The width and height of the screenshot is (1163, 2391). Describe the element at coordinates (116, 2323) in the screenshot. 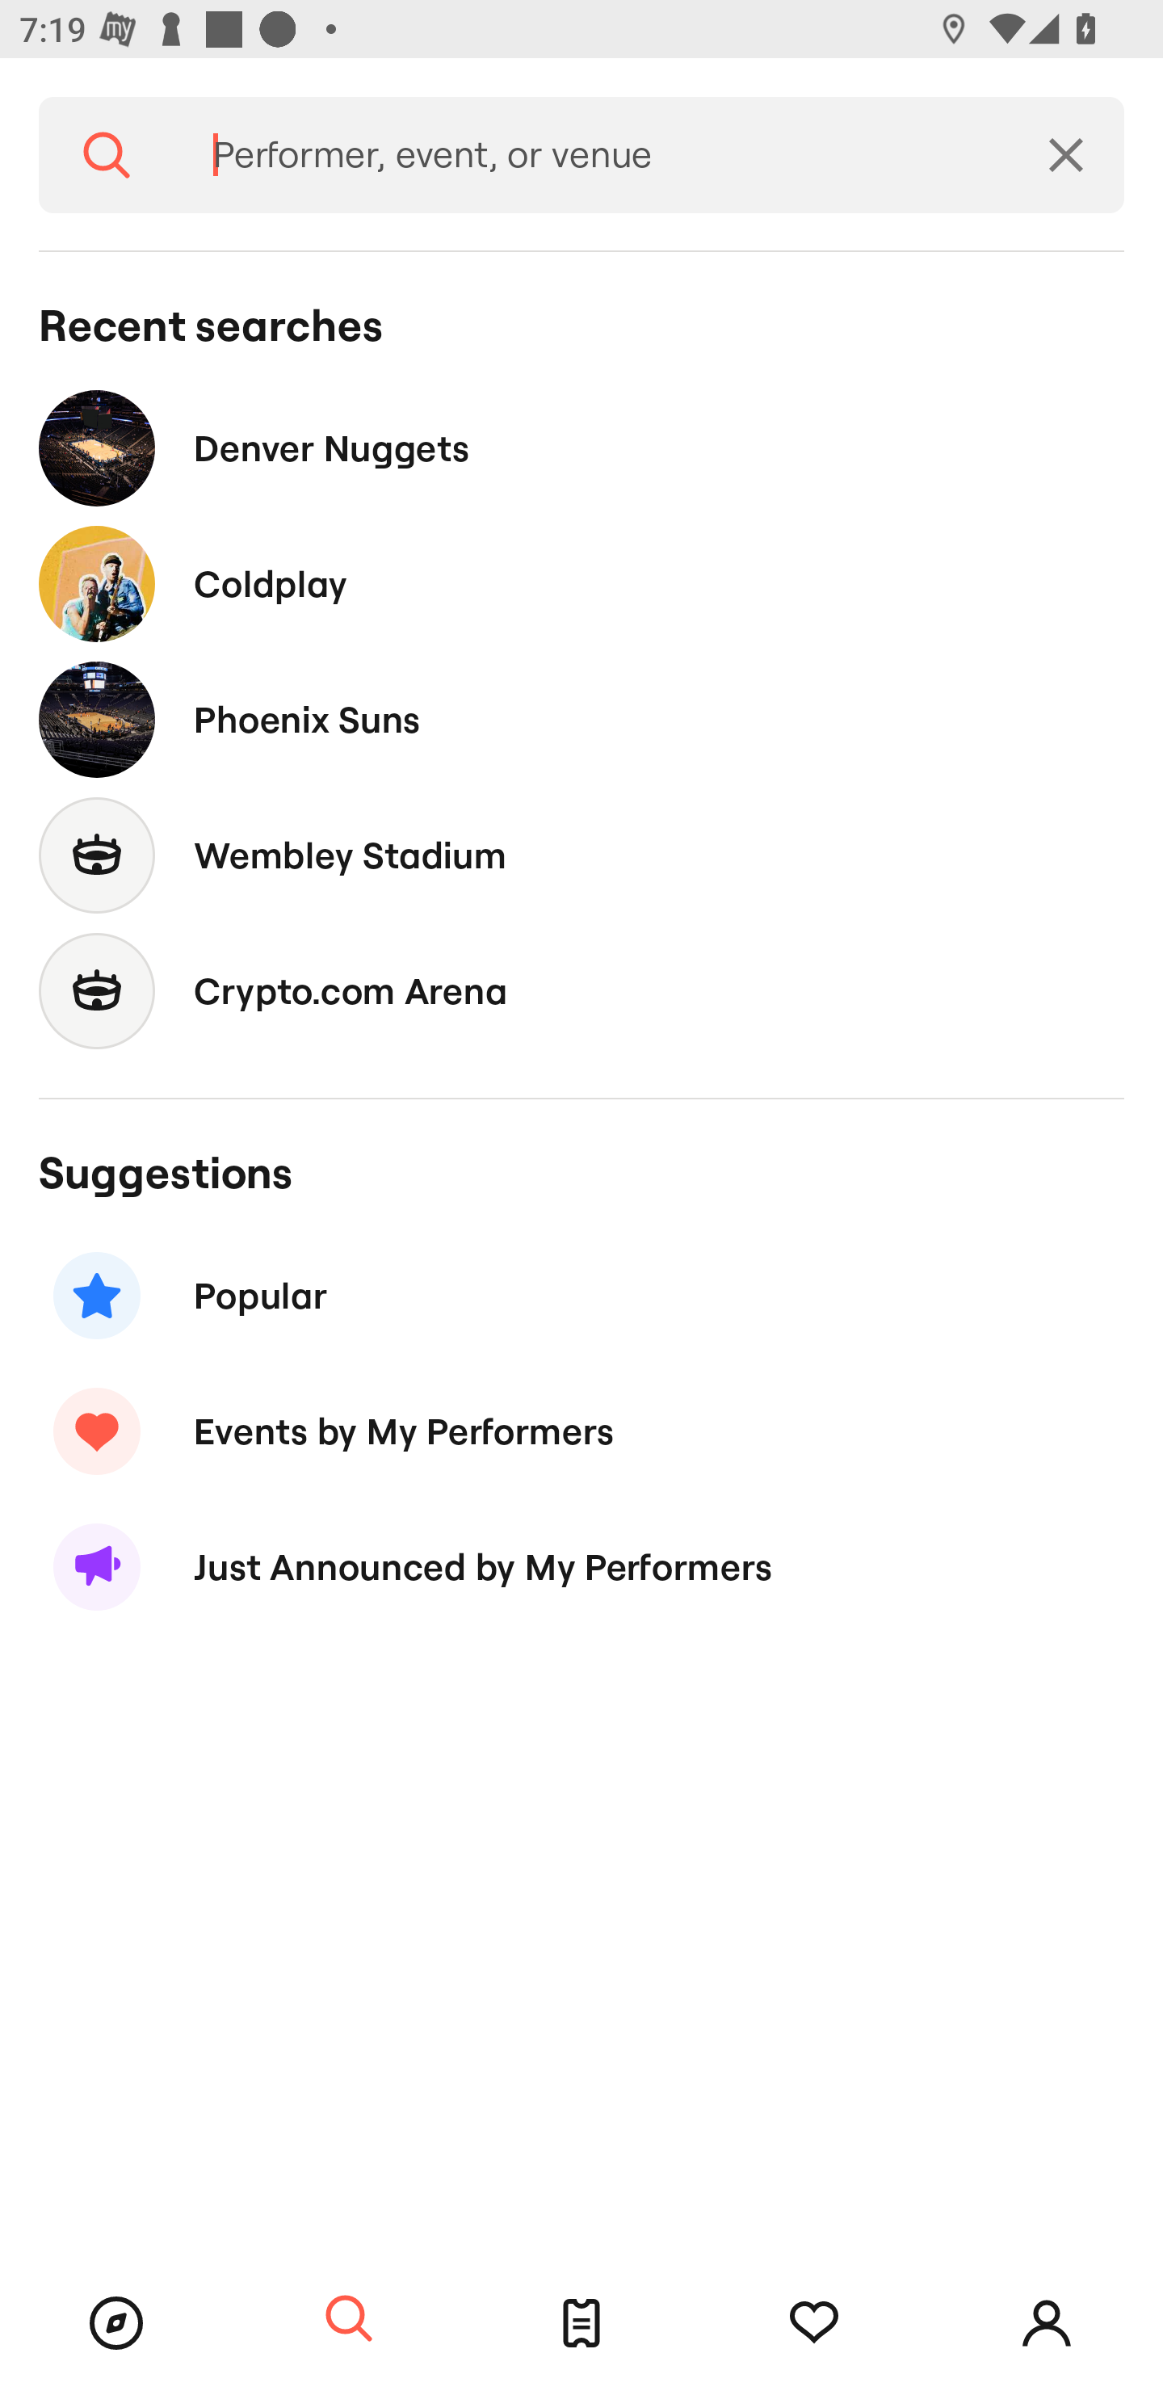

I see `Browse` at that location.